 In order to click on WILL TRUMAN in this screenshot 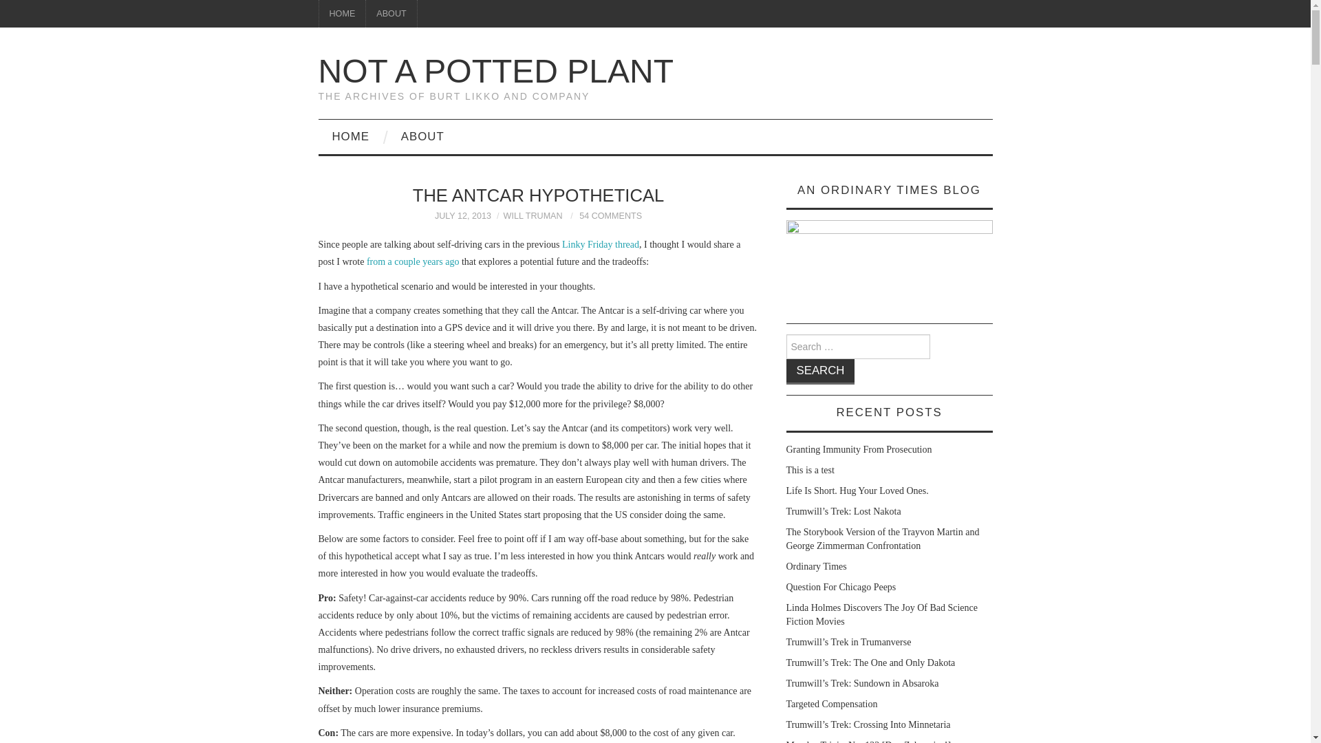, I will do `click(533, 215)`.